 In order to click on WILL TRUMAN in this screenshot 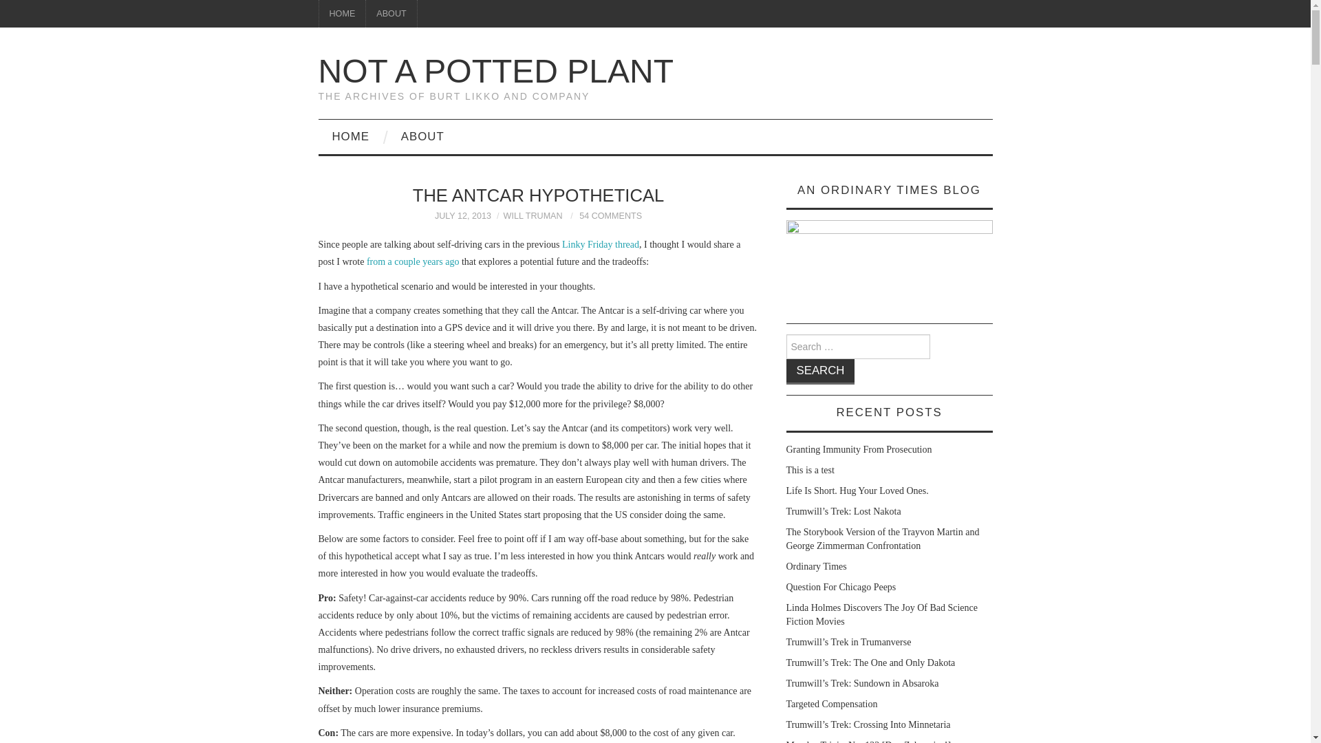, I will do `click(533, 215)`.